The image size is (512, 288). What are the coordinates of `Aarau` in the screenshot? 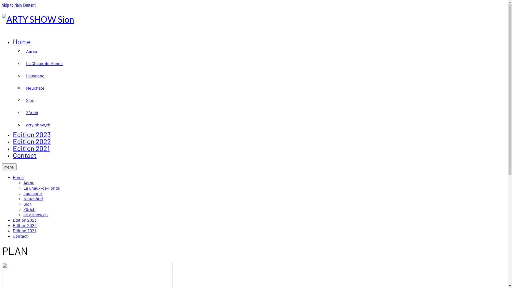 It's located at (29, 182).